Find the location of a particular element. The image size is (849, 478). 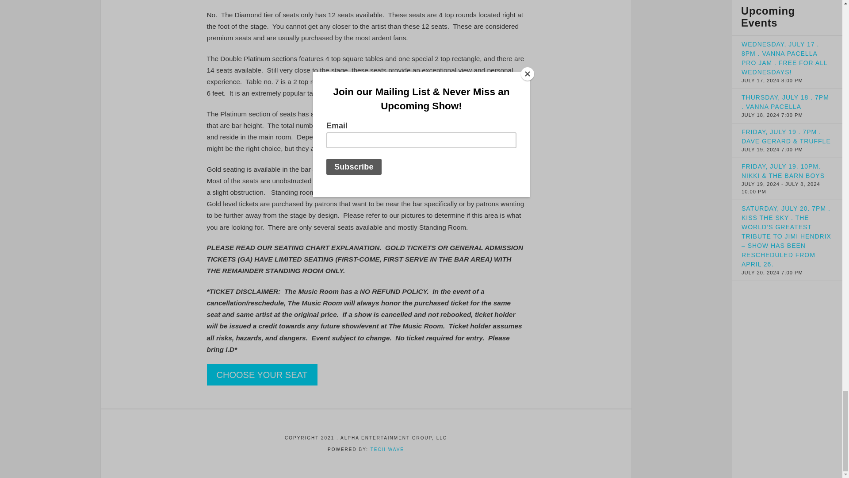

TECH WAVE is located at coordinates (387, 449).